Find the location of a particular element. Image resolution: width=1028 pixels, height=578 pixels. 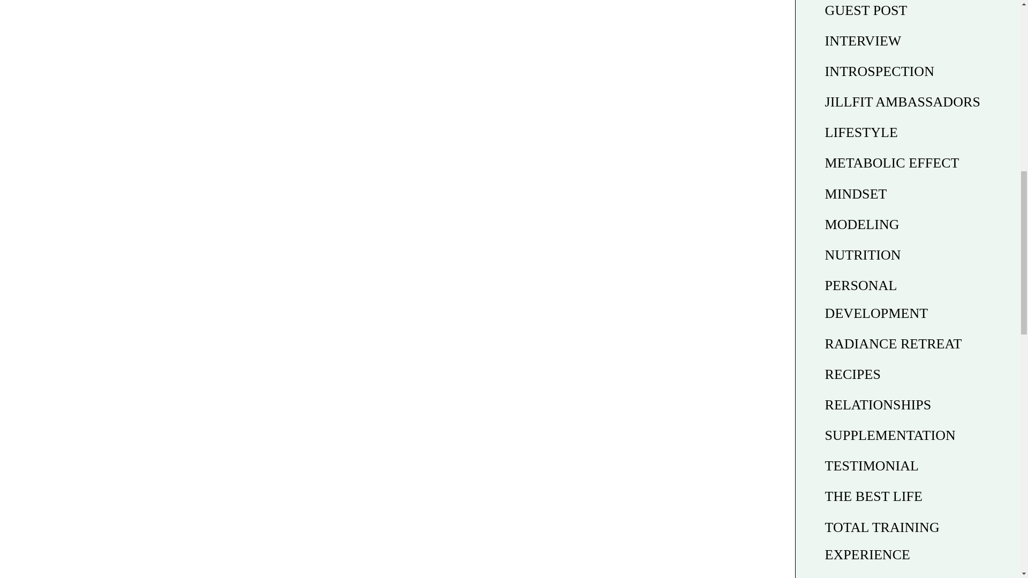

LIFESTYLE is located at coordinates (861, 133).